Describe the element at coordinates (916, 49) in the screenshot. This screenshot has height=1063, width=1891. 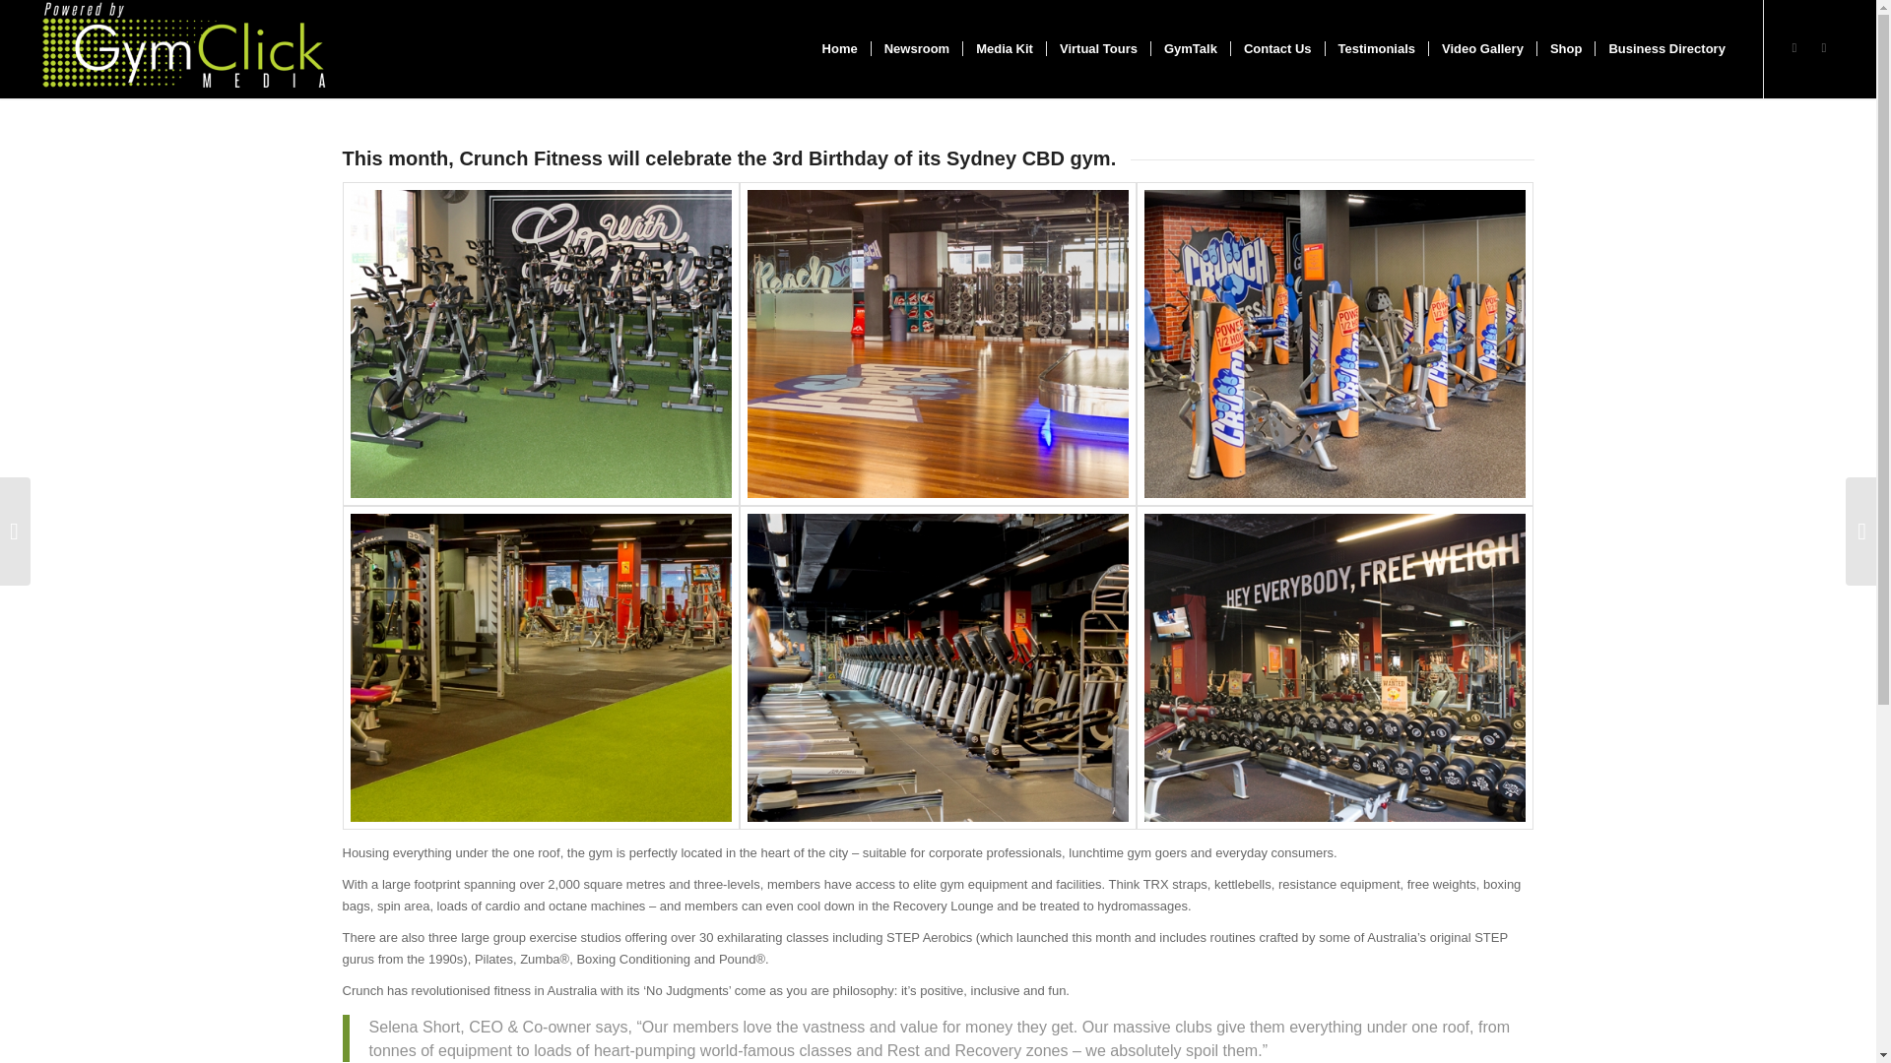
I see `Newsroom` at that location.